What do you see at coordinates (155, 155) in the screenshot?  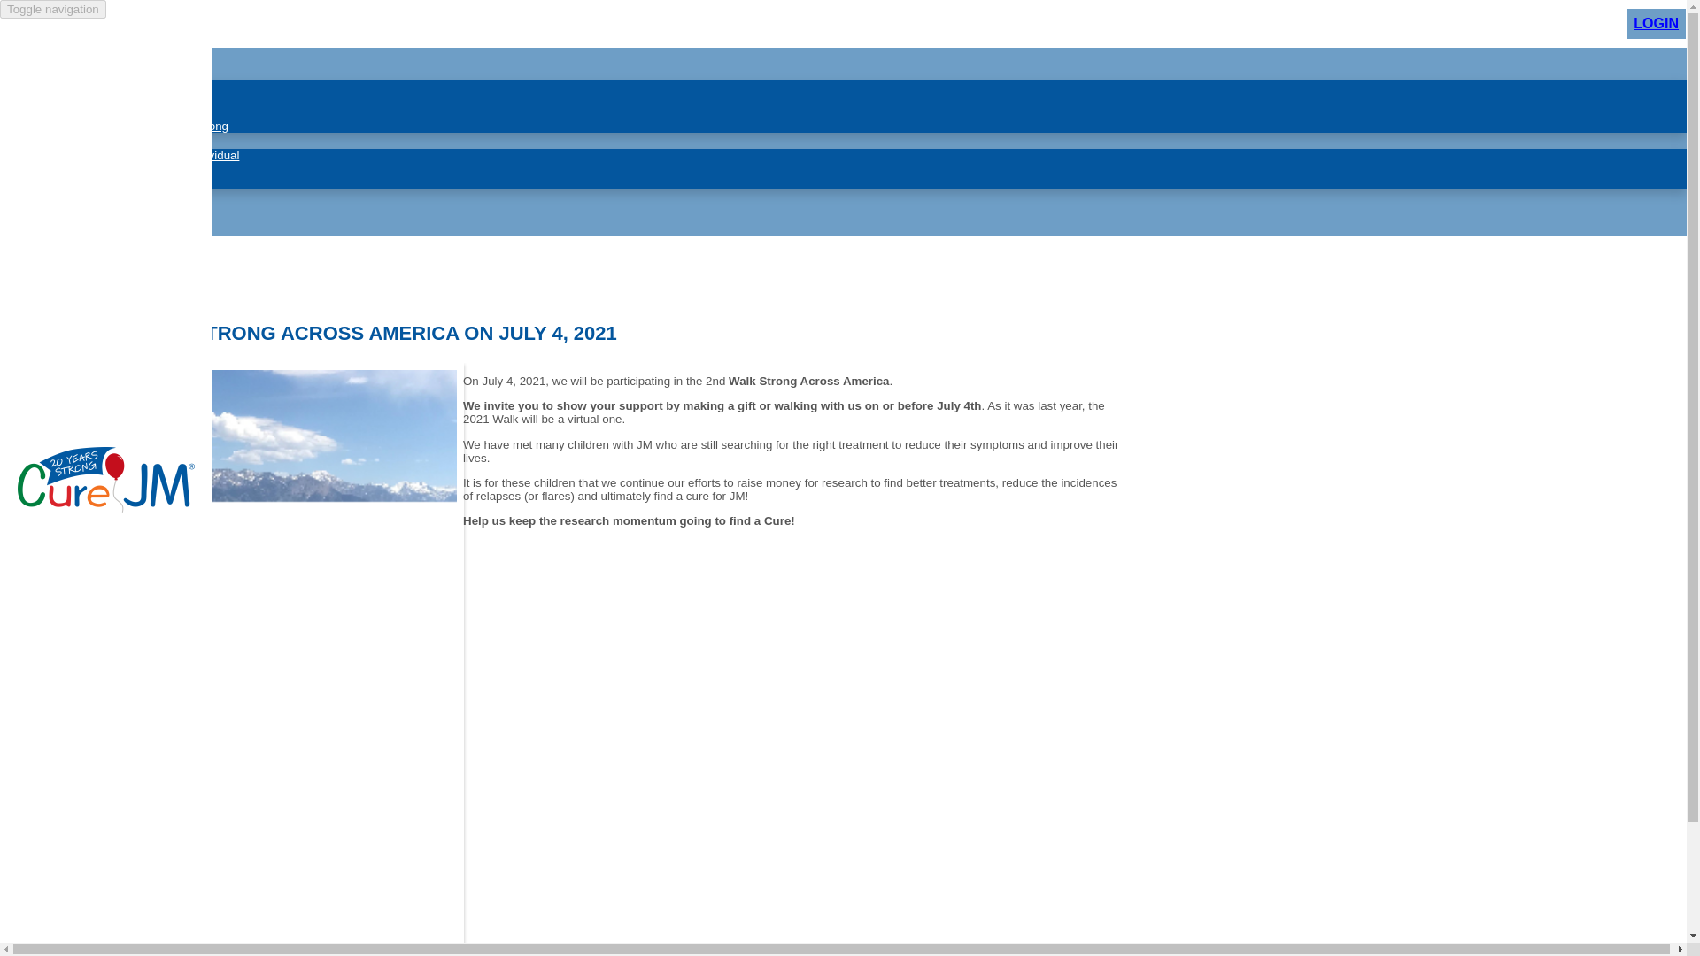 I see `Donate in Honor of an Individual` at bounding box center [155, 155].